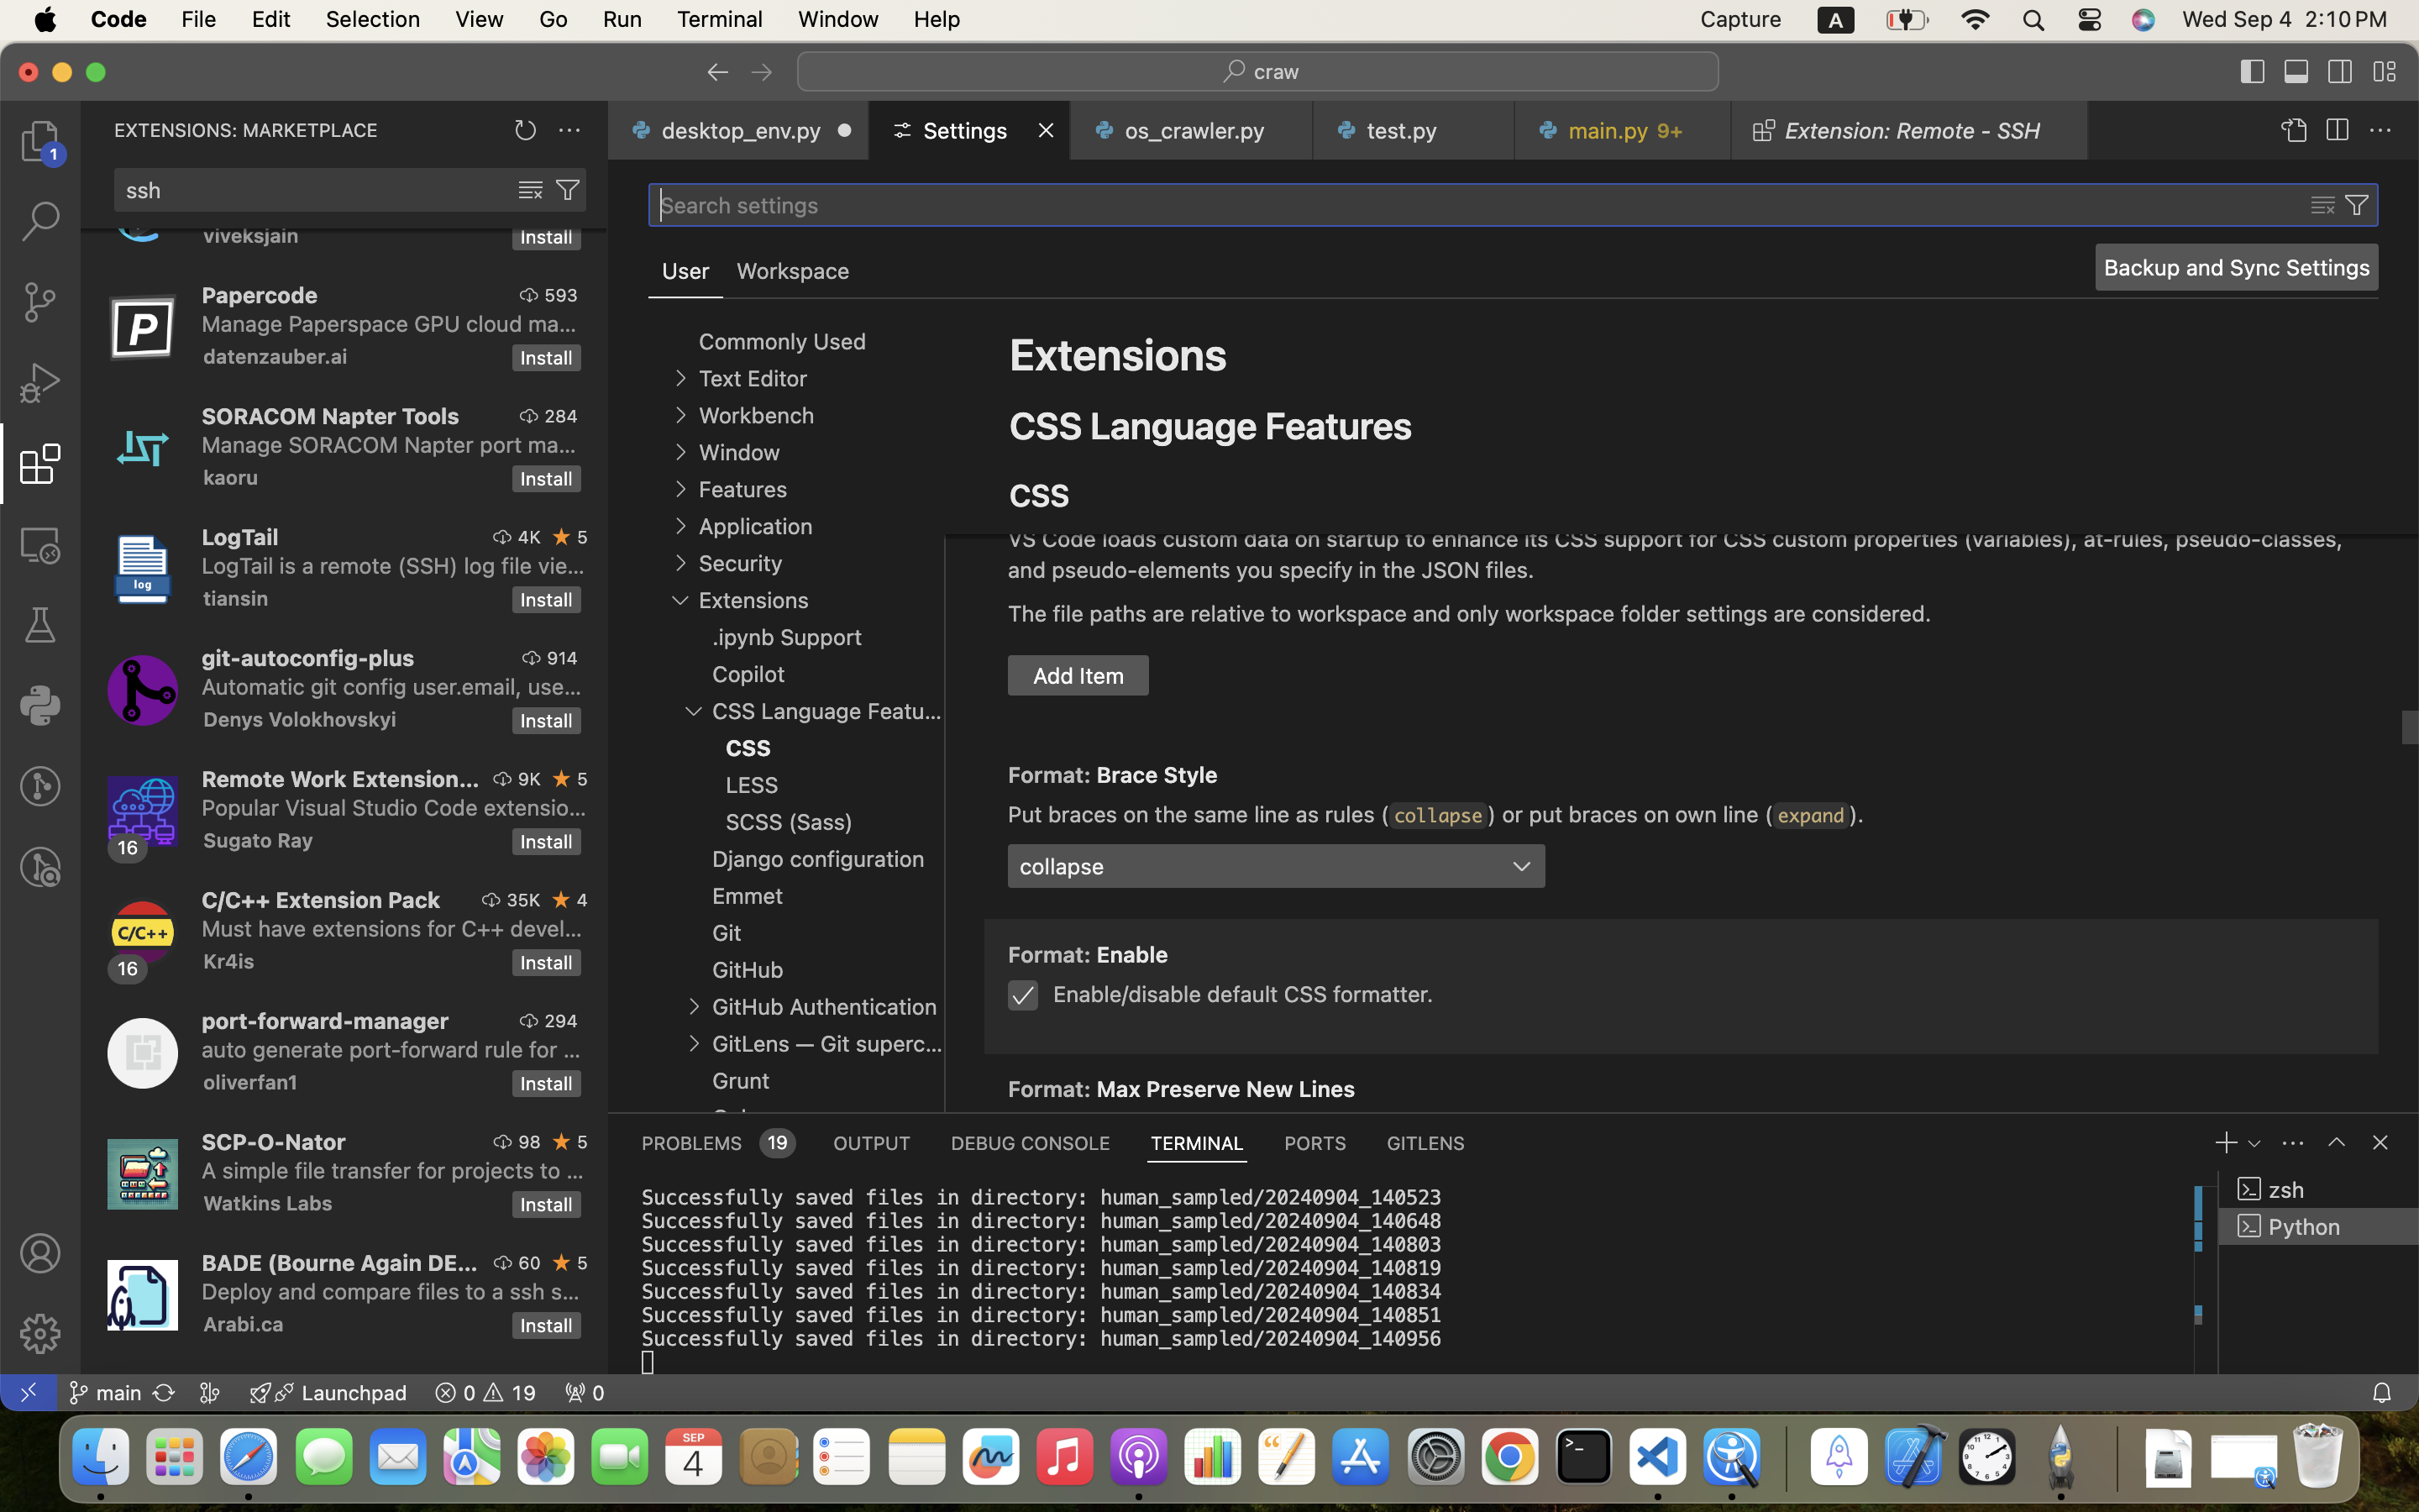 This screenshot has height=1512, width=2419. Describe the element at coordinates (971, 130) in the screenshot. I see `1 Settings  ` at that location.